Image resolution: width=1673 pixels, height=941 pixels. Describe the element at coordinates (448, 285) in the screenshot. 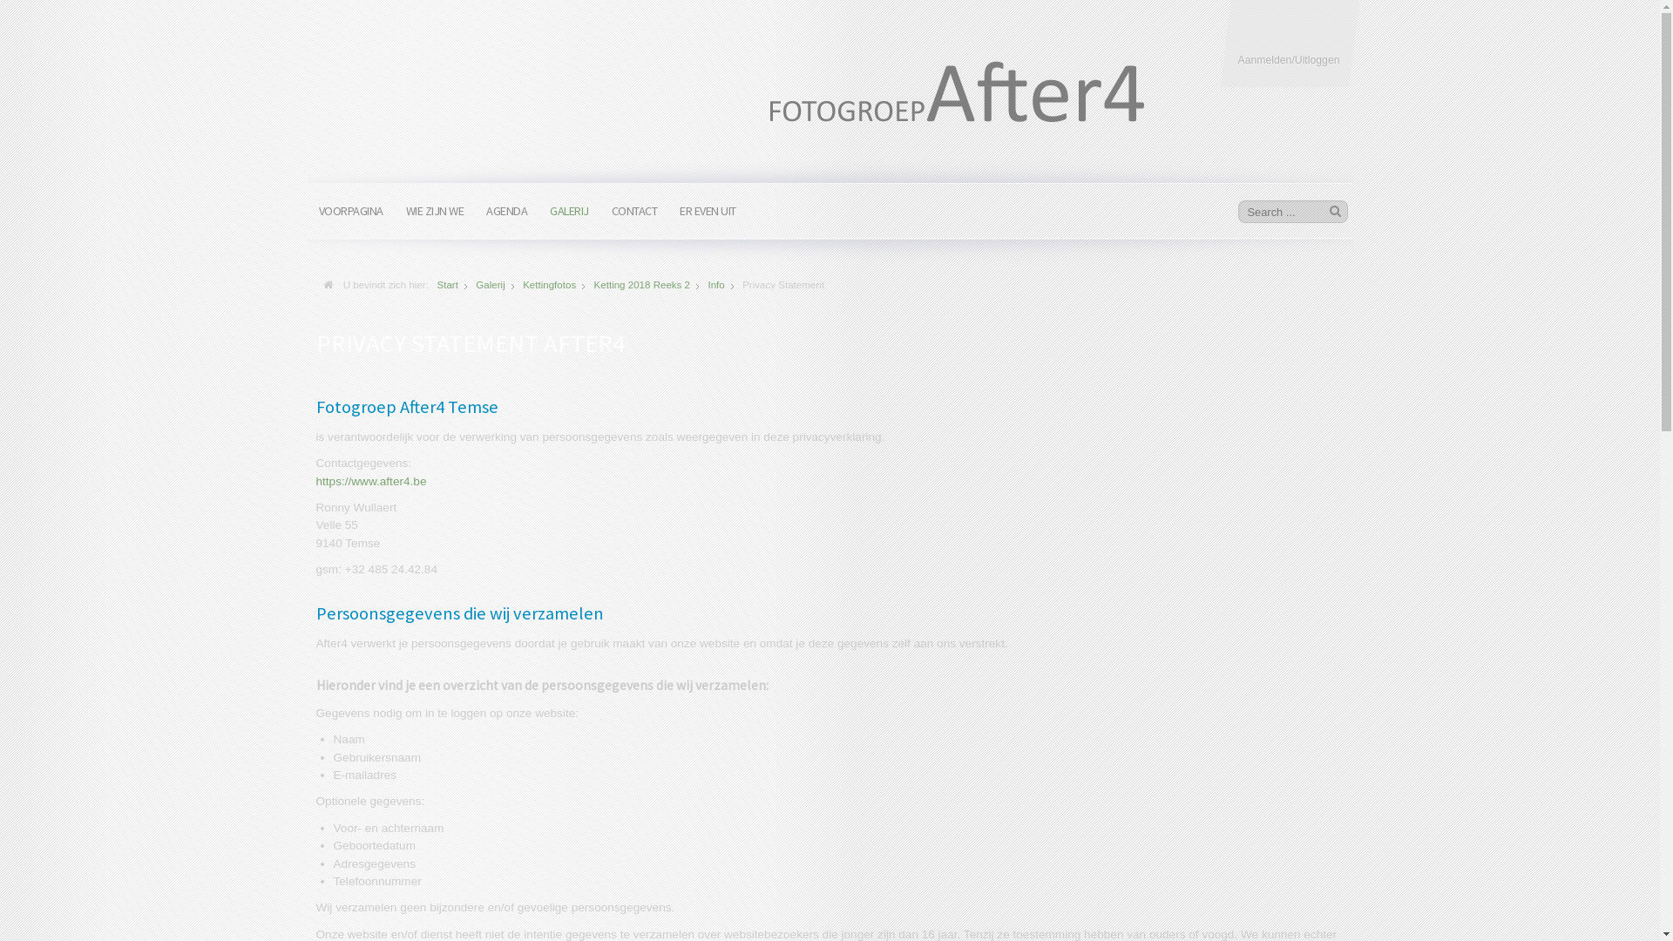

I see `Start` at that location.